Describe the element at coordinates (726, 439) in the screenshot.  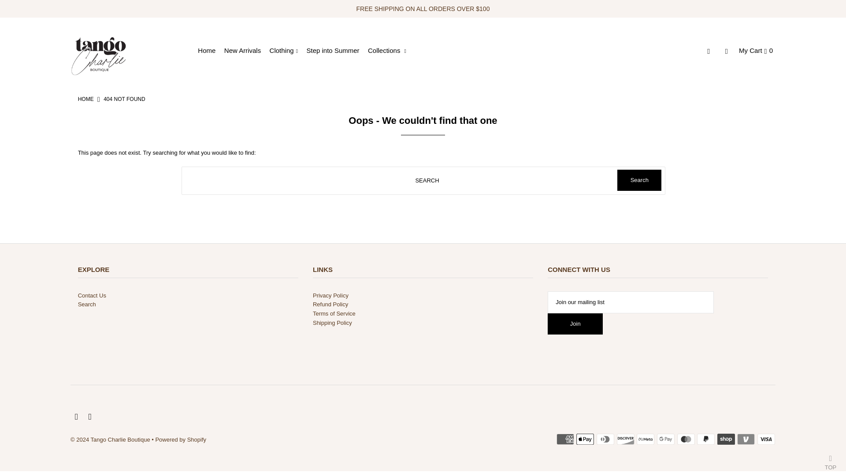
I see `Shop Pay` at that location.